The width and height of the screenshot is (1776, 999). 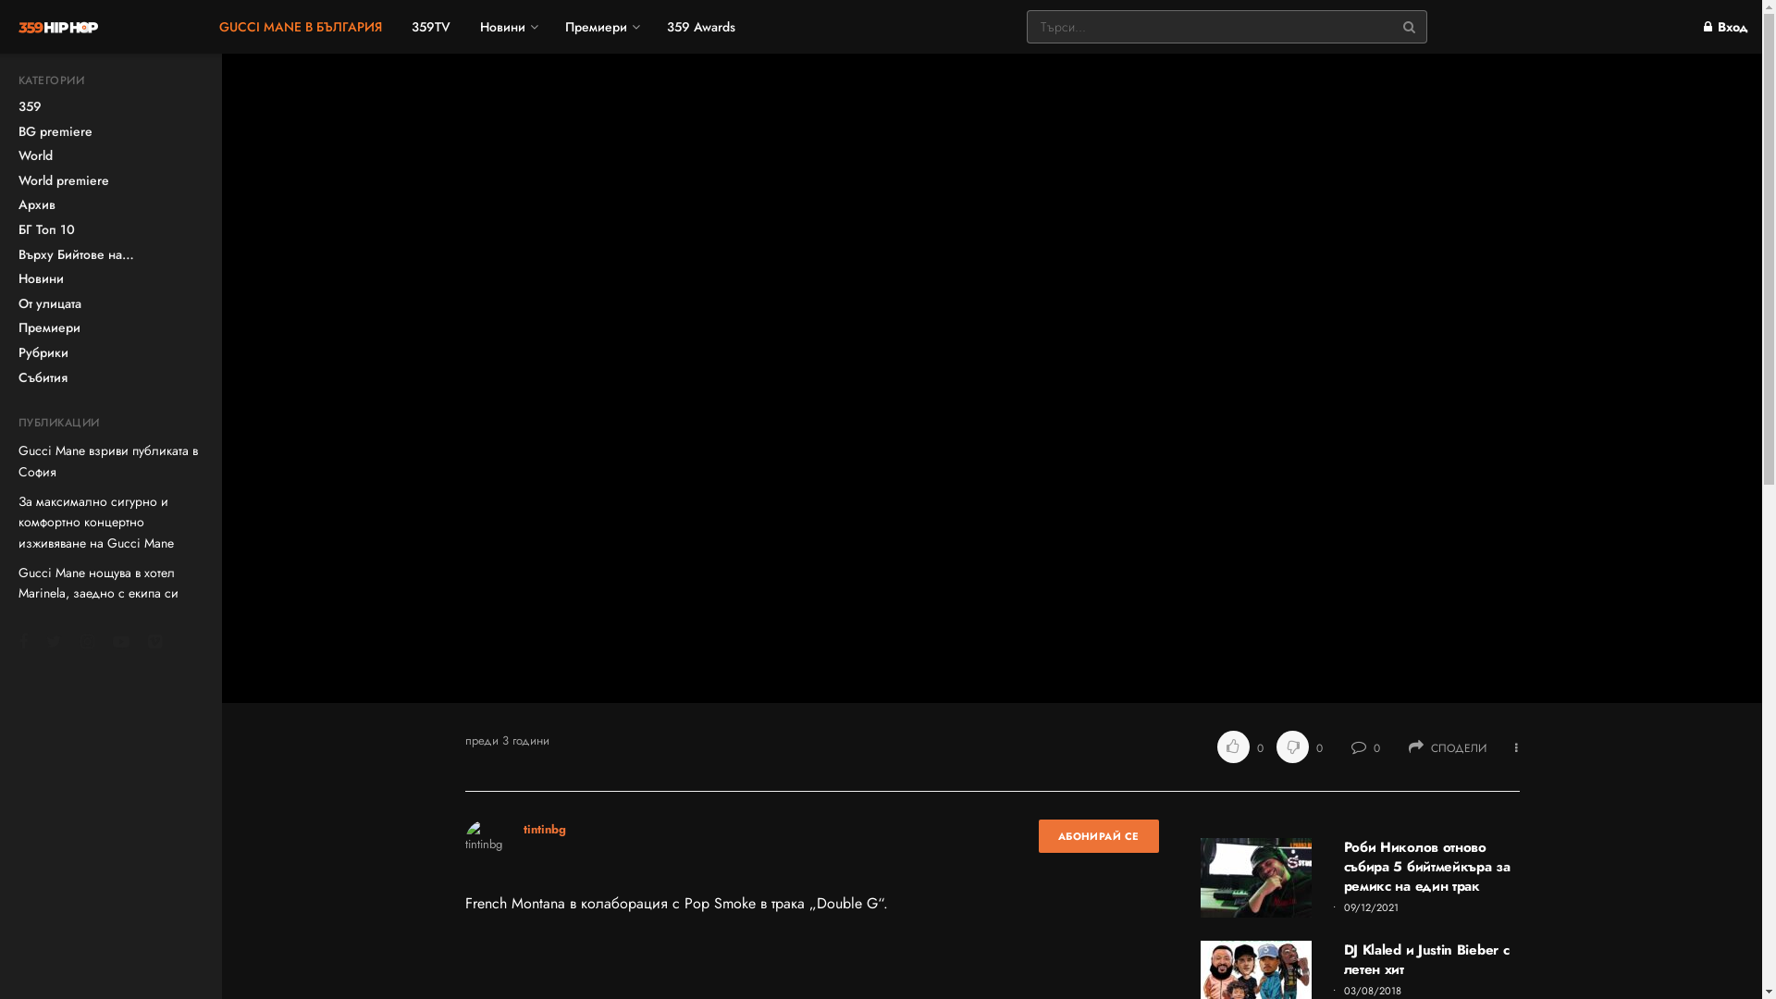 What do you see at coordinates (1242, 748) in the screenshot?
I see `0` at bounding box center [1242, 748].